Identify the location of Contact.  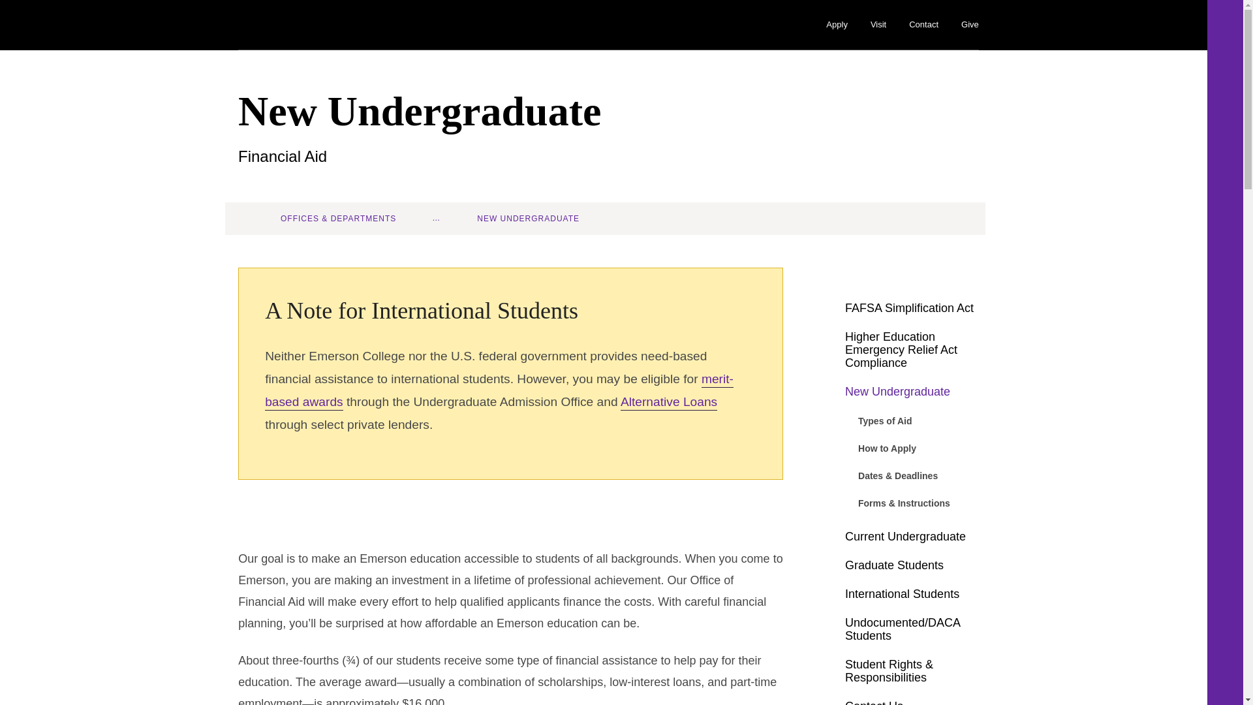
(924, 25).